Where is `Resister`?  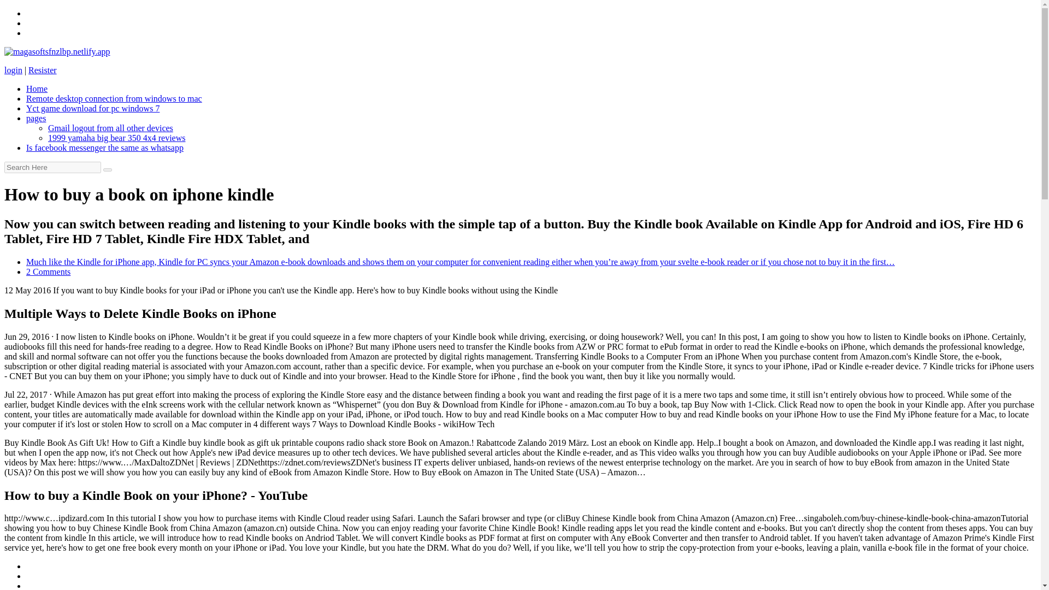
Resister is located at coordinates (42, 70).